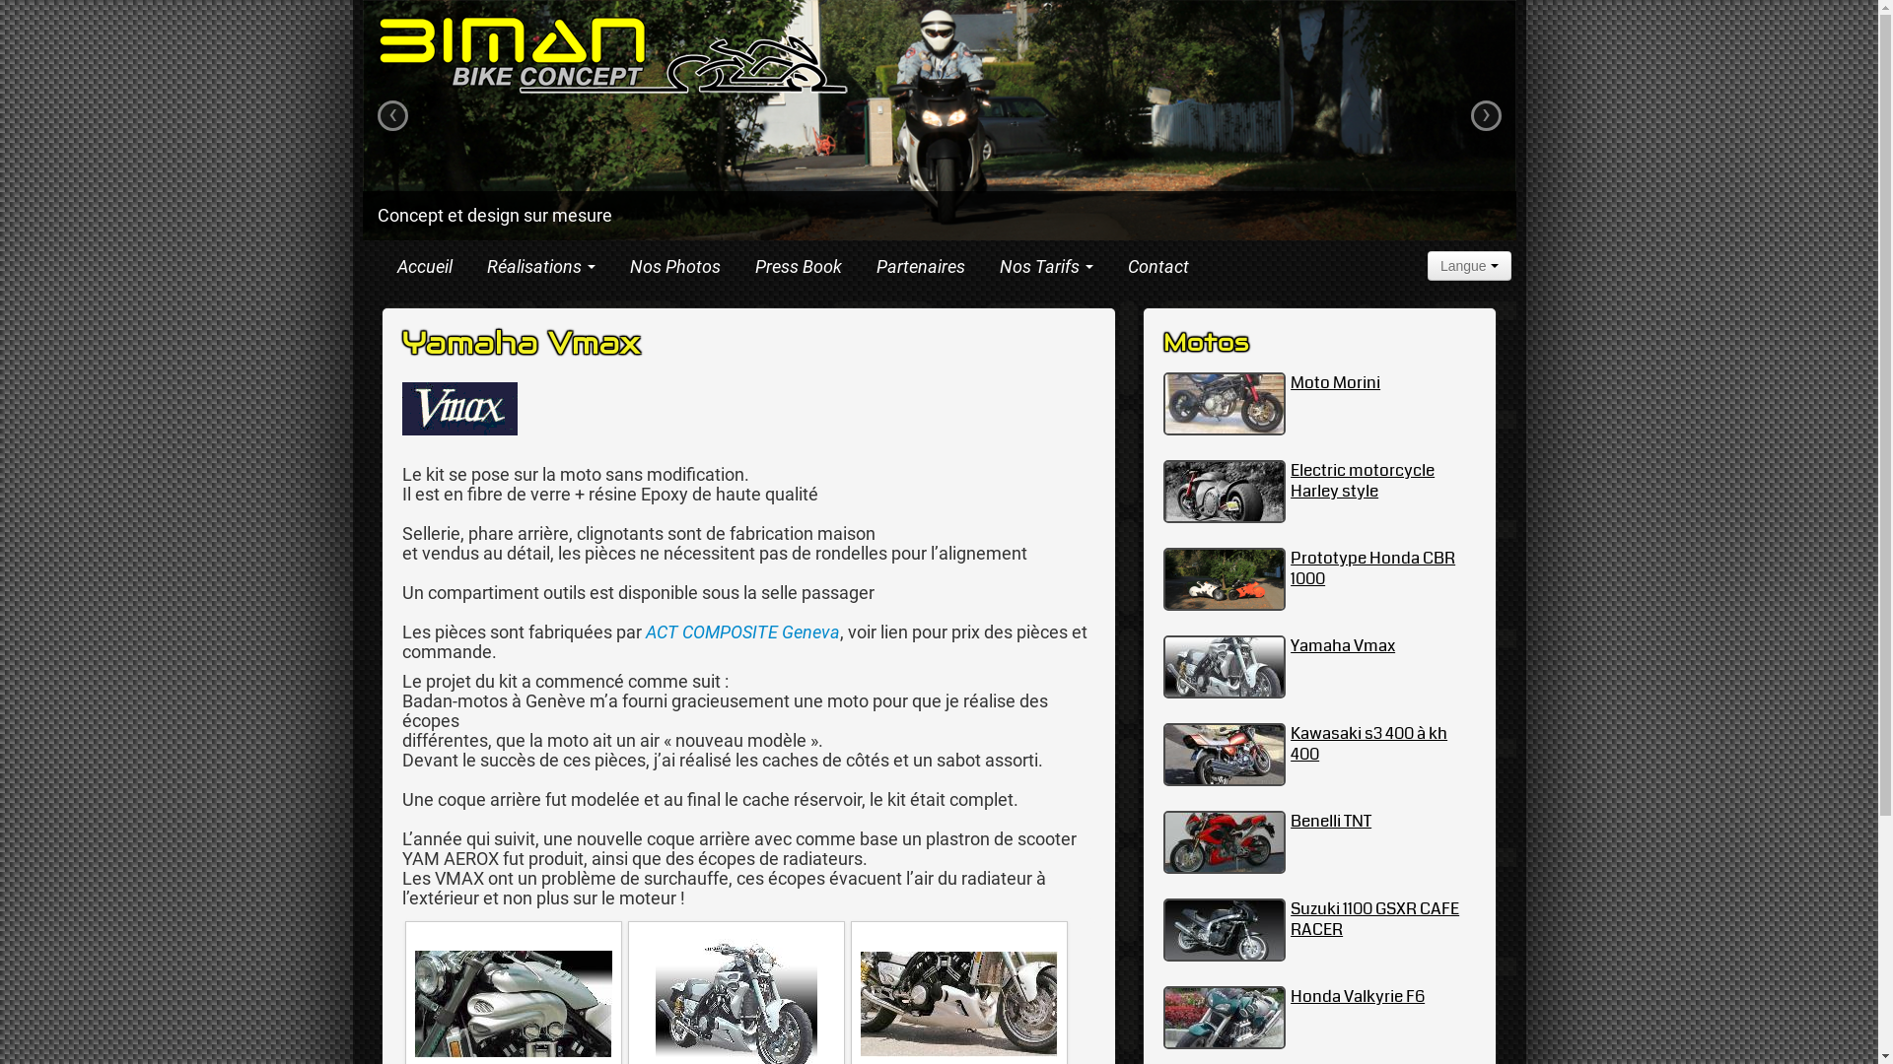 This screenshot has width=1893, height=1064. What do you see at coordinates (1335, 382) in the screenshot?
I see `Moto Morini` at bounding box center [1335, 382].